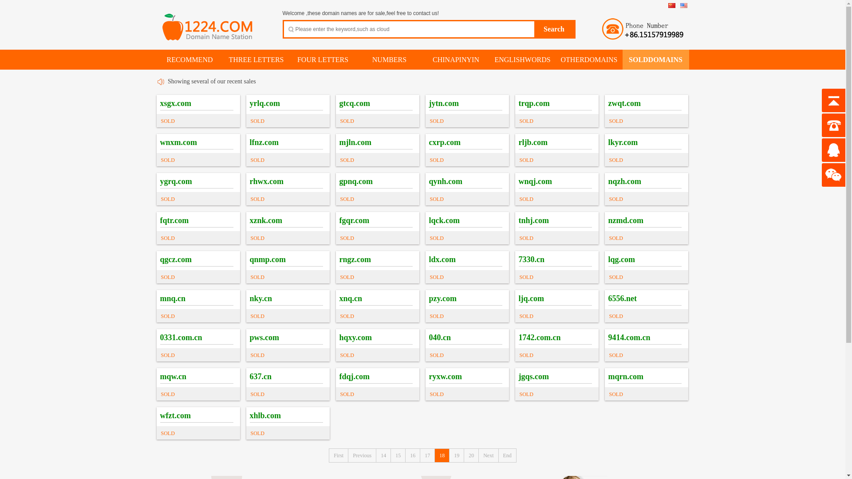 The image size is (852, 479). I want to click on qnmp.com, so click(268, 259).